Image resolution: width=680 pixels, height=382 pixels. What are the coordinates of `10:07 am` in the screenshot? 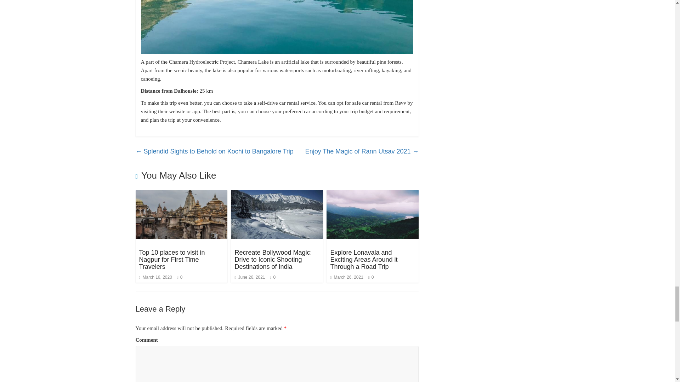 It's located at (250, 277).